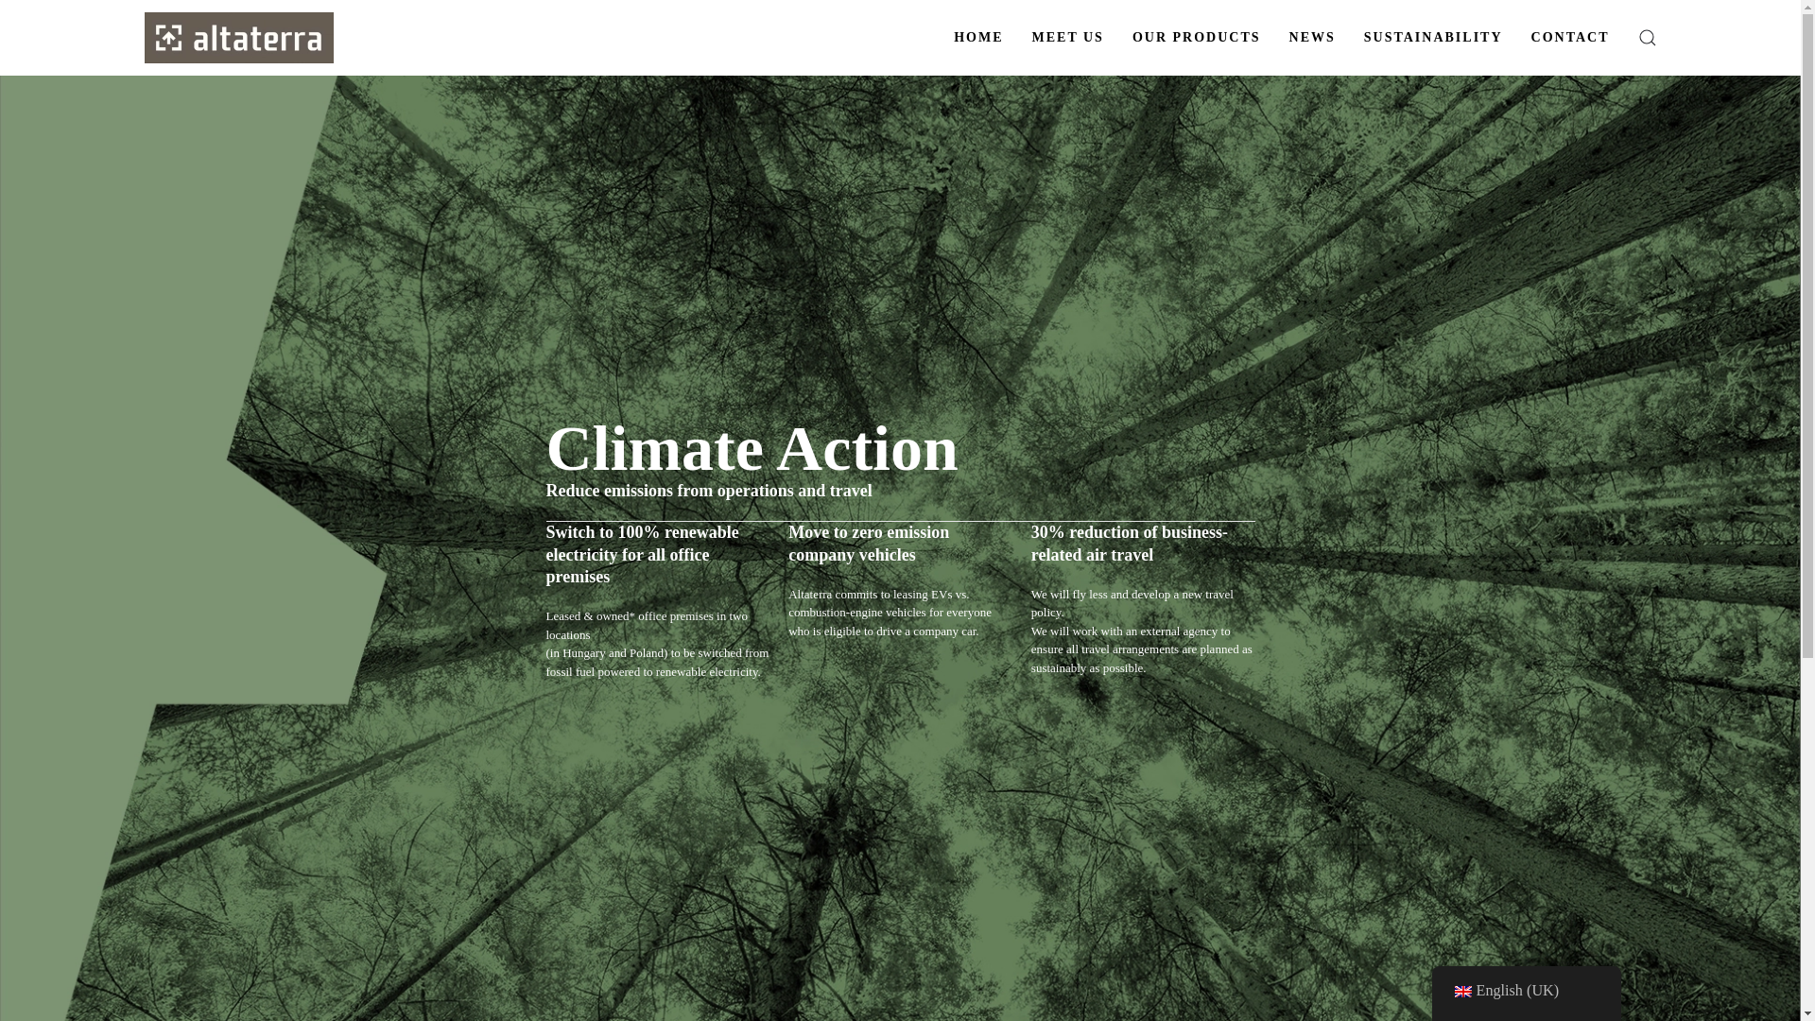 The height and width of the screenshot is (1021, 1815). Describe the element at coordinates (1197, 38) in the screenshot. I see `OUR PRODUCTS` at that location.